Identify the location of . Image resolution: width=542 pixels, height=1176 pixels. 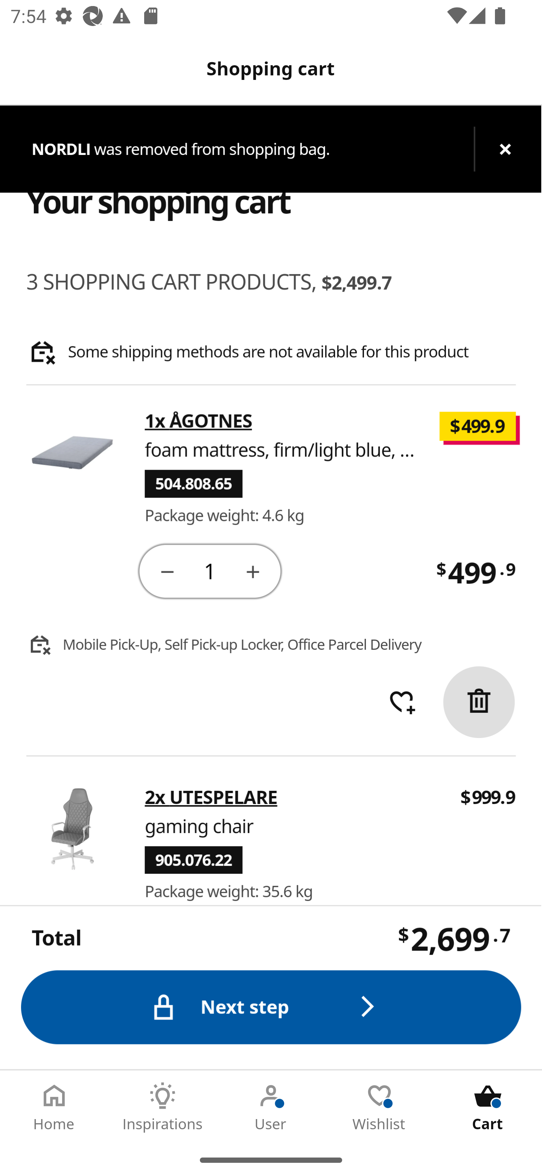
(480, 701).